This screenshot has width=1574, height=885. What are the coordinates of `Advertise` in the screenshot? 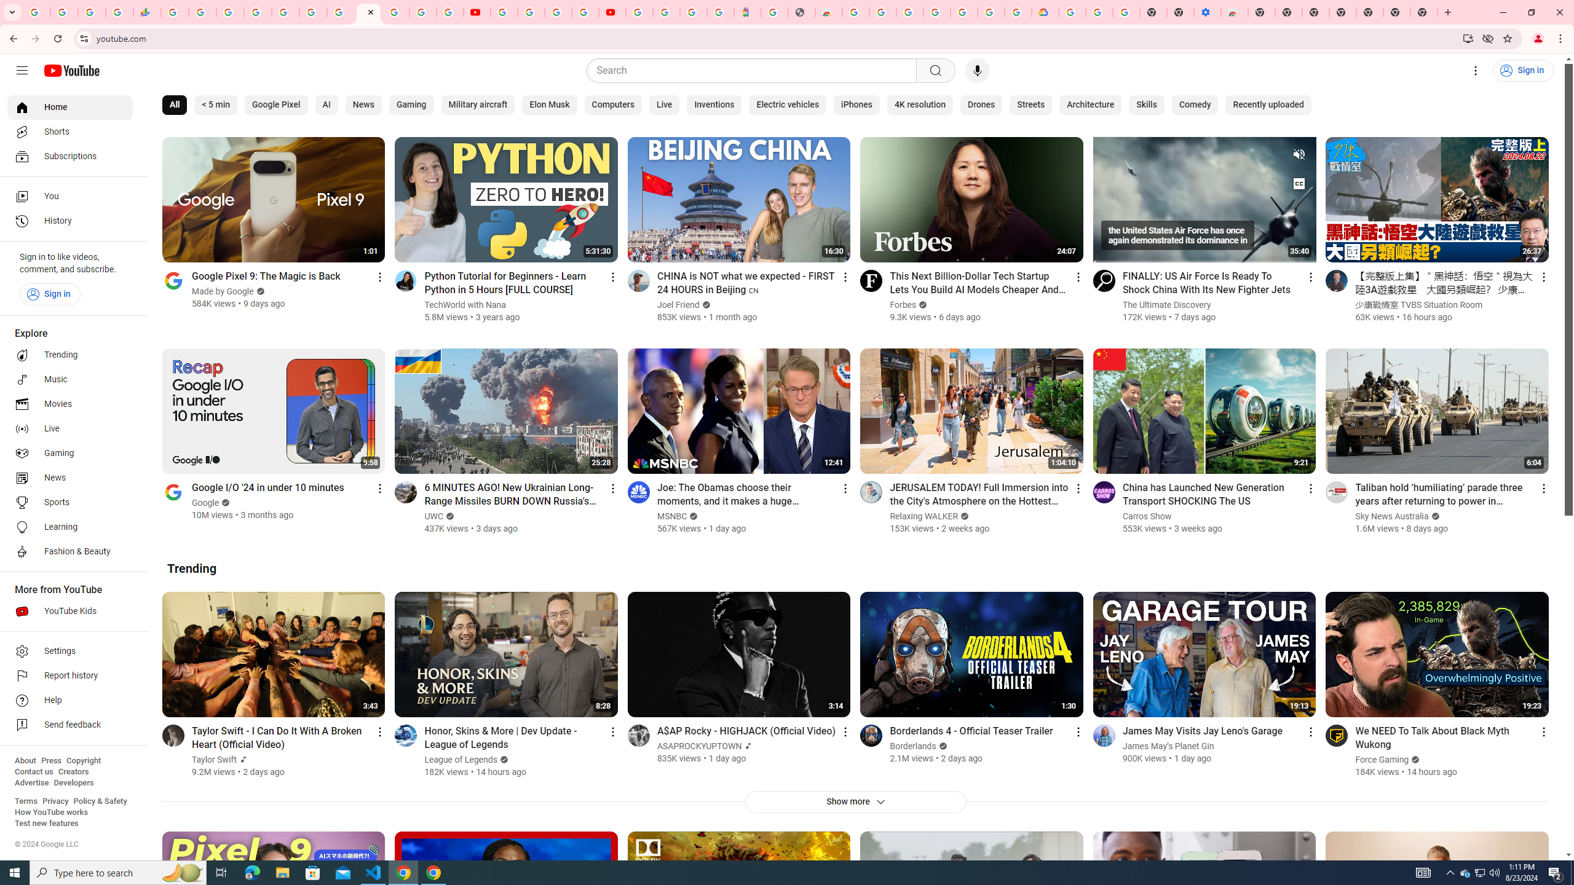 It's located at (31, 783).